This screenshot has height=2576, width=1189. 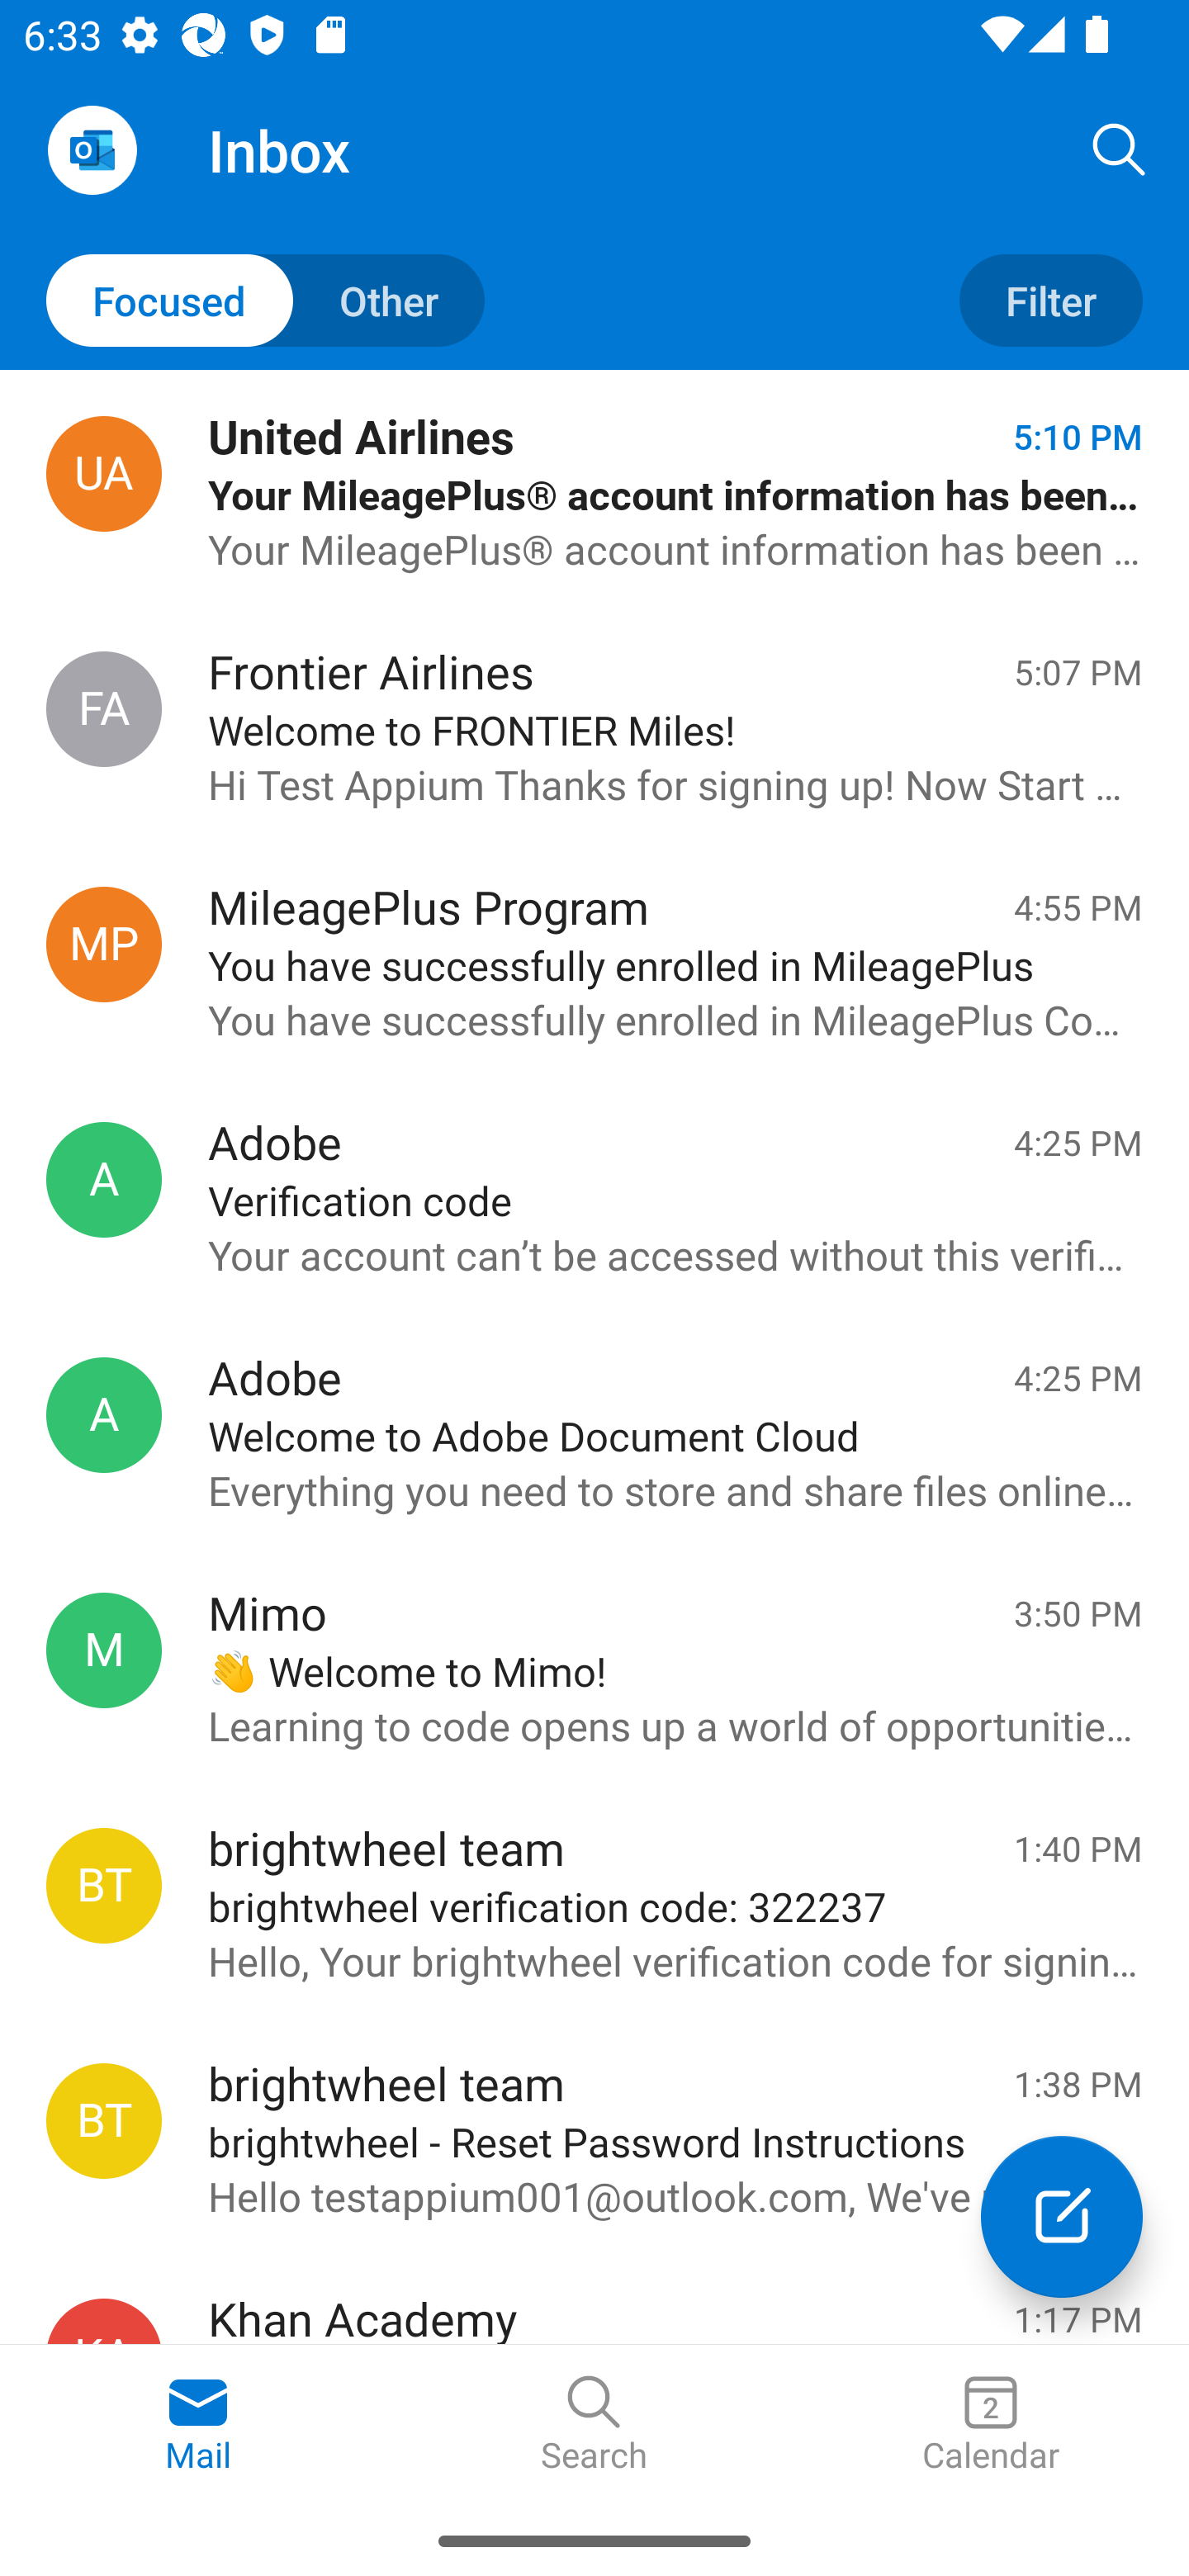 What do you see at coordinates (104, 1650) in the screenshot?
I see `Mimo, support@getmimo.com` at bounding box center [104, 1650].